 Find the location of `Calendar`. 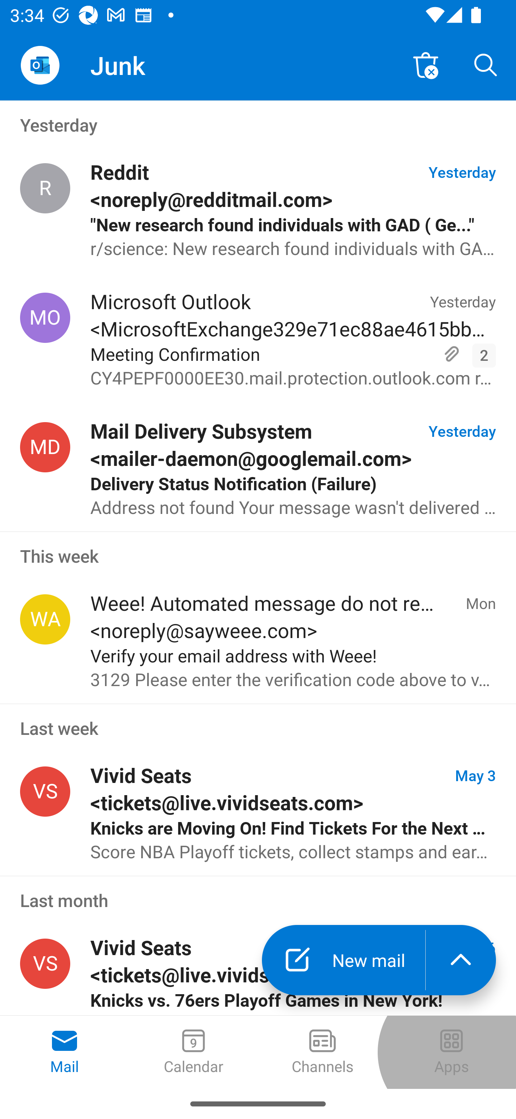

Calendar is located at coordinates (193, 1052).